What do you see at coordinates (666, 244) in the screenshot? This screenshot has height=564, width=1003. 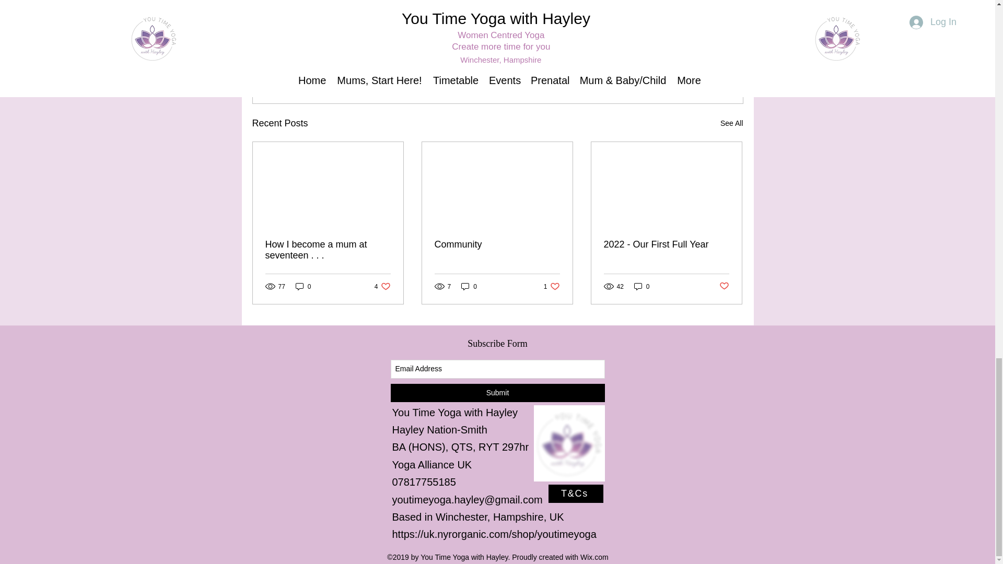 I see `0` at bounding box center [666, 244].